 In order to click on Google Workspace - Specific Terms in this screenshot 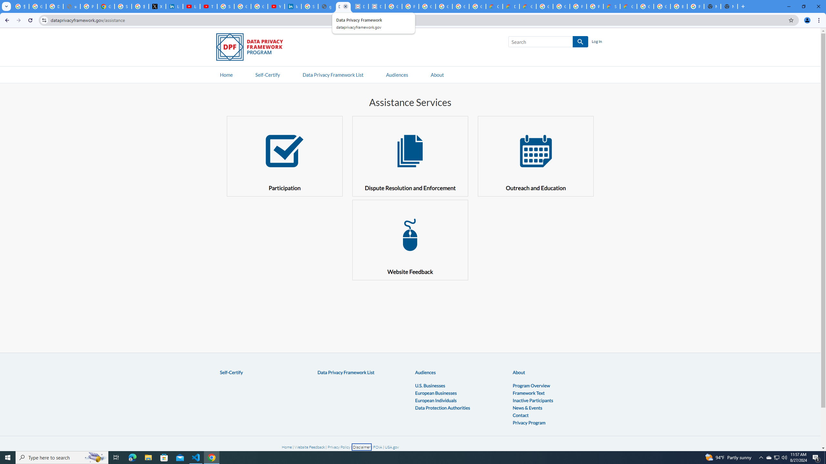, I will do `click(477, 6)`.